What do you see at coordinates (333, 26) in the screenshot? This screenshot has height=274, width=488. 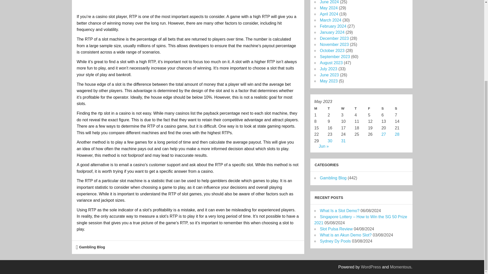 I see `February 2024` at bounding box center [333, 26].